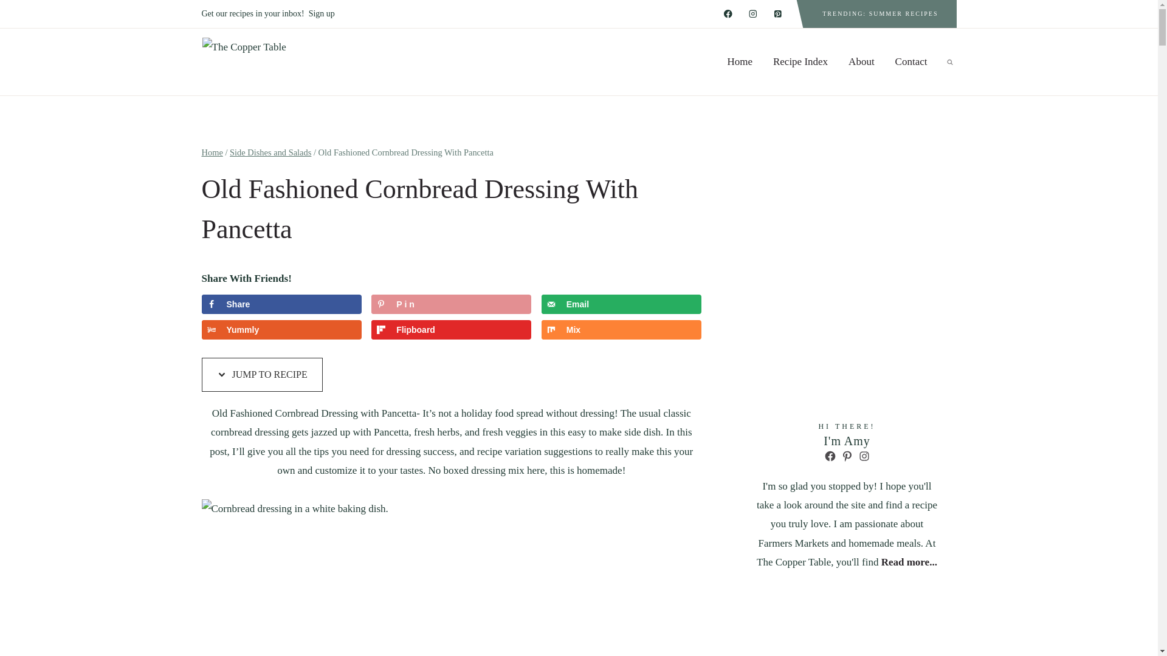 This screenshot has height=656, width=1167. I want to click on Share on Facebook, so click(282, 304).